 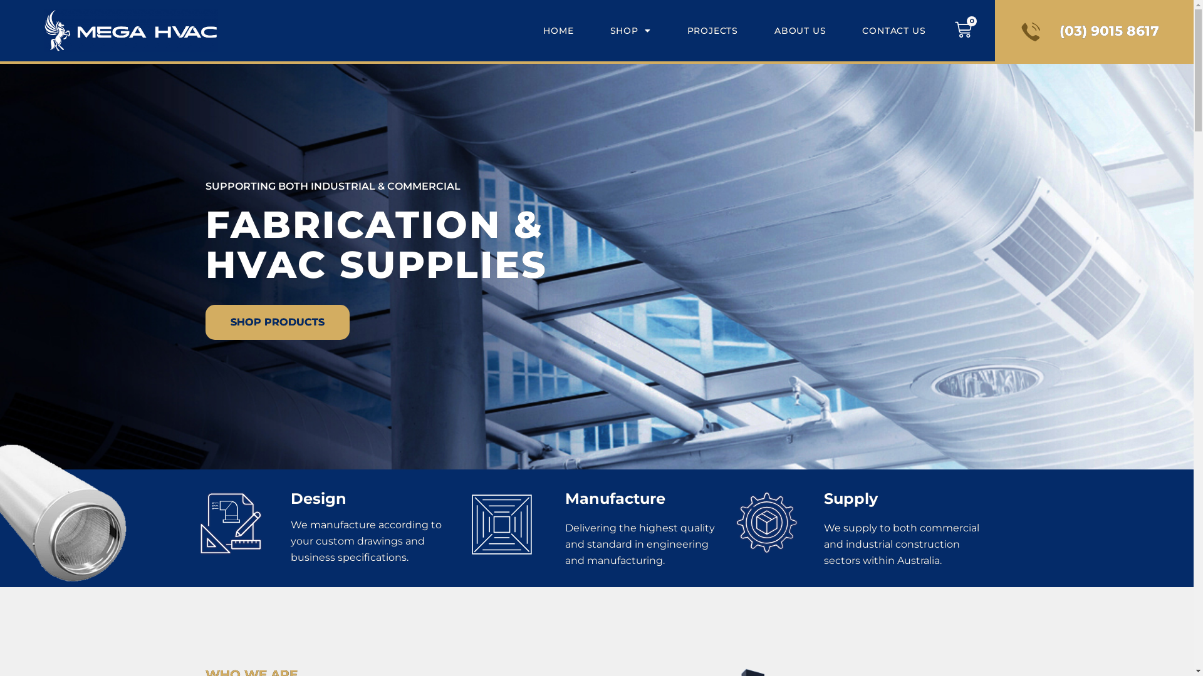 What do you see at coordinates (558, 31) in the screenshot?
I see `HOME` at bounding box center [558, 31].